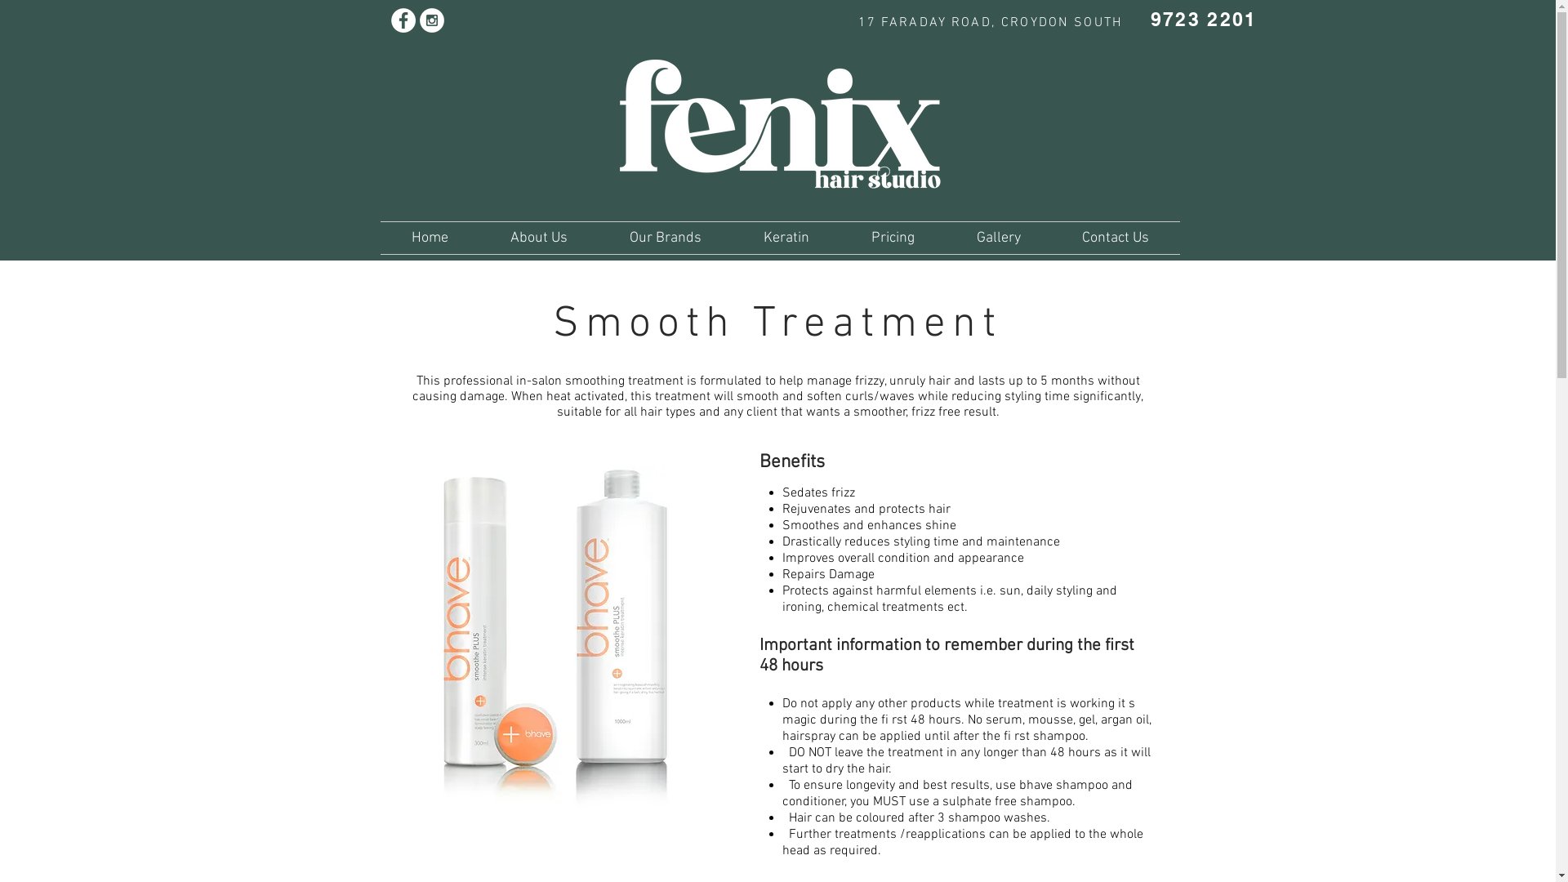 The height and width of the screenshot is (882, 1568). What do you see at coordinates (552, 640) in the screenshot?
I see `Smooth PLUS.jpg` at bounding box center [552, 640].